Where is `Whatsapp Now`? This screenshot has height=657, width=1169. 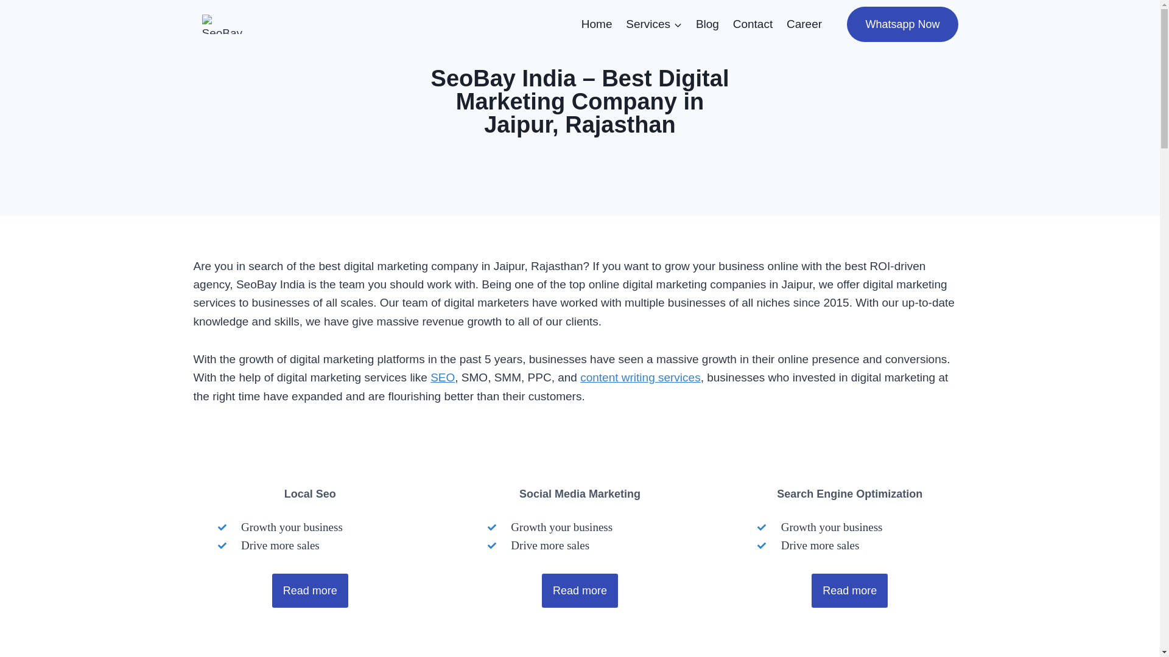
Whatsapp Now is located at coordinates (902, 24).